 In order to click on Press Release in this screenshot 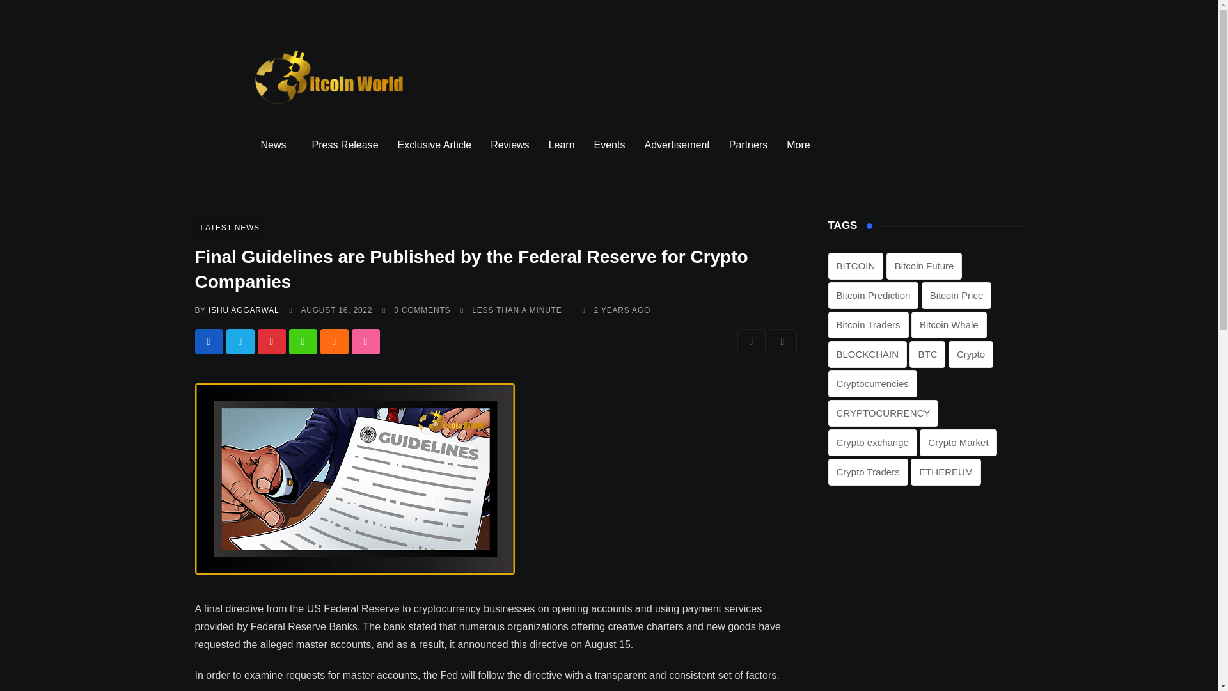, I will do `click(345, 145)`.